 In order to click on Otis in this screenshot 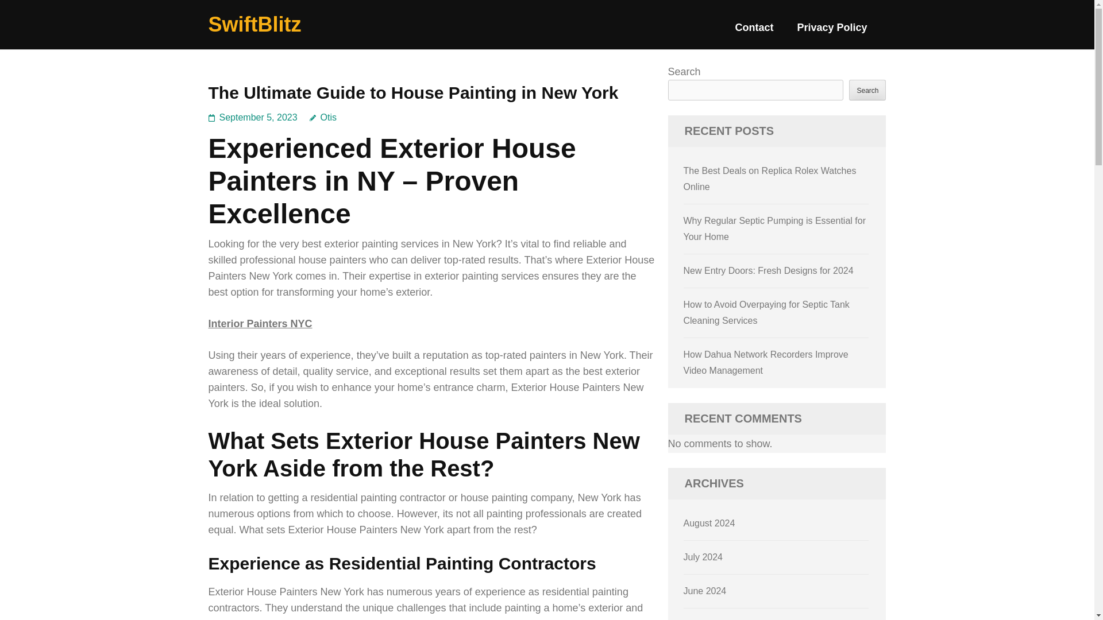, I will do `click(323, 117)`.